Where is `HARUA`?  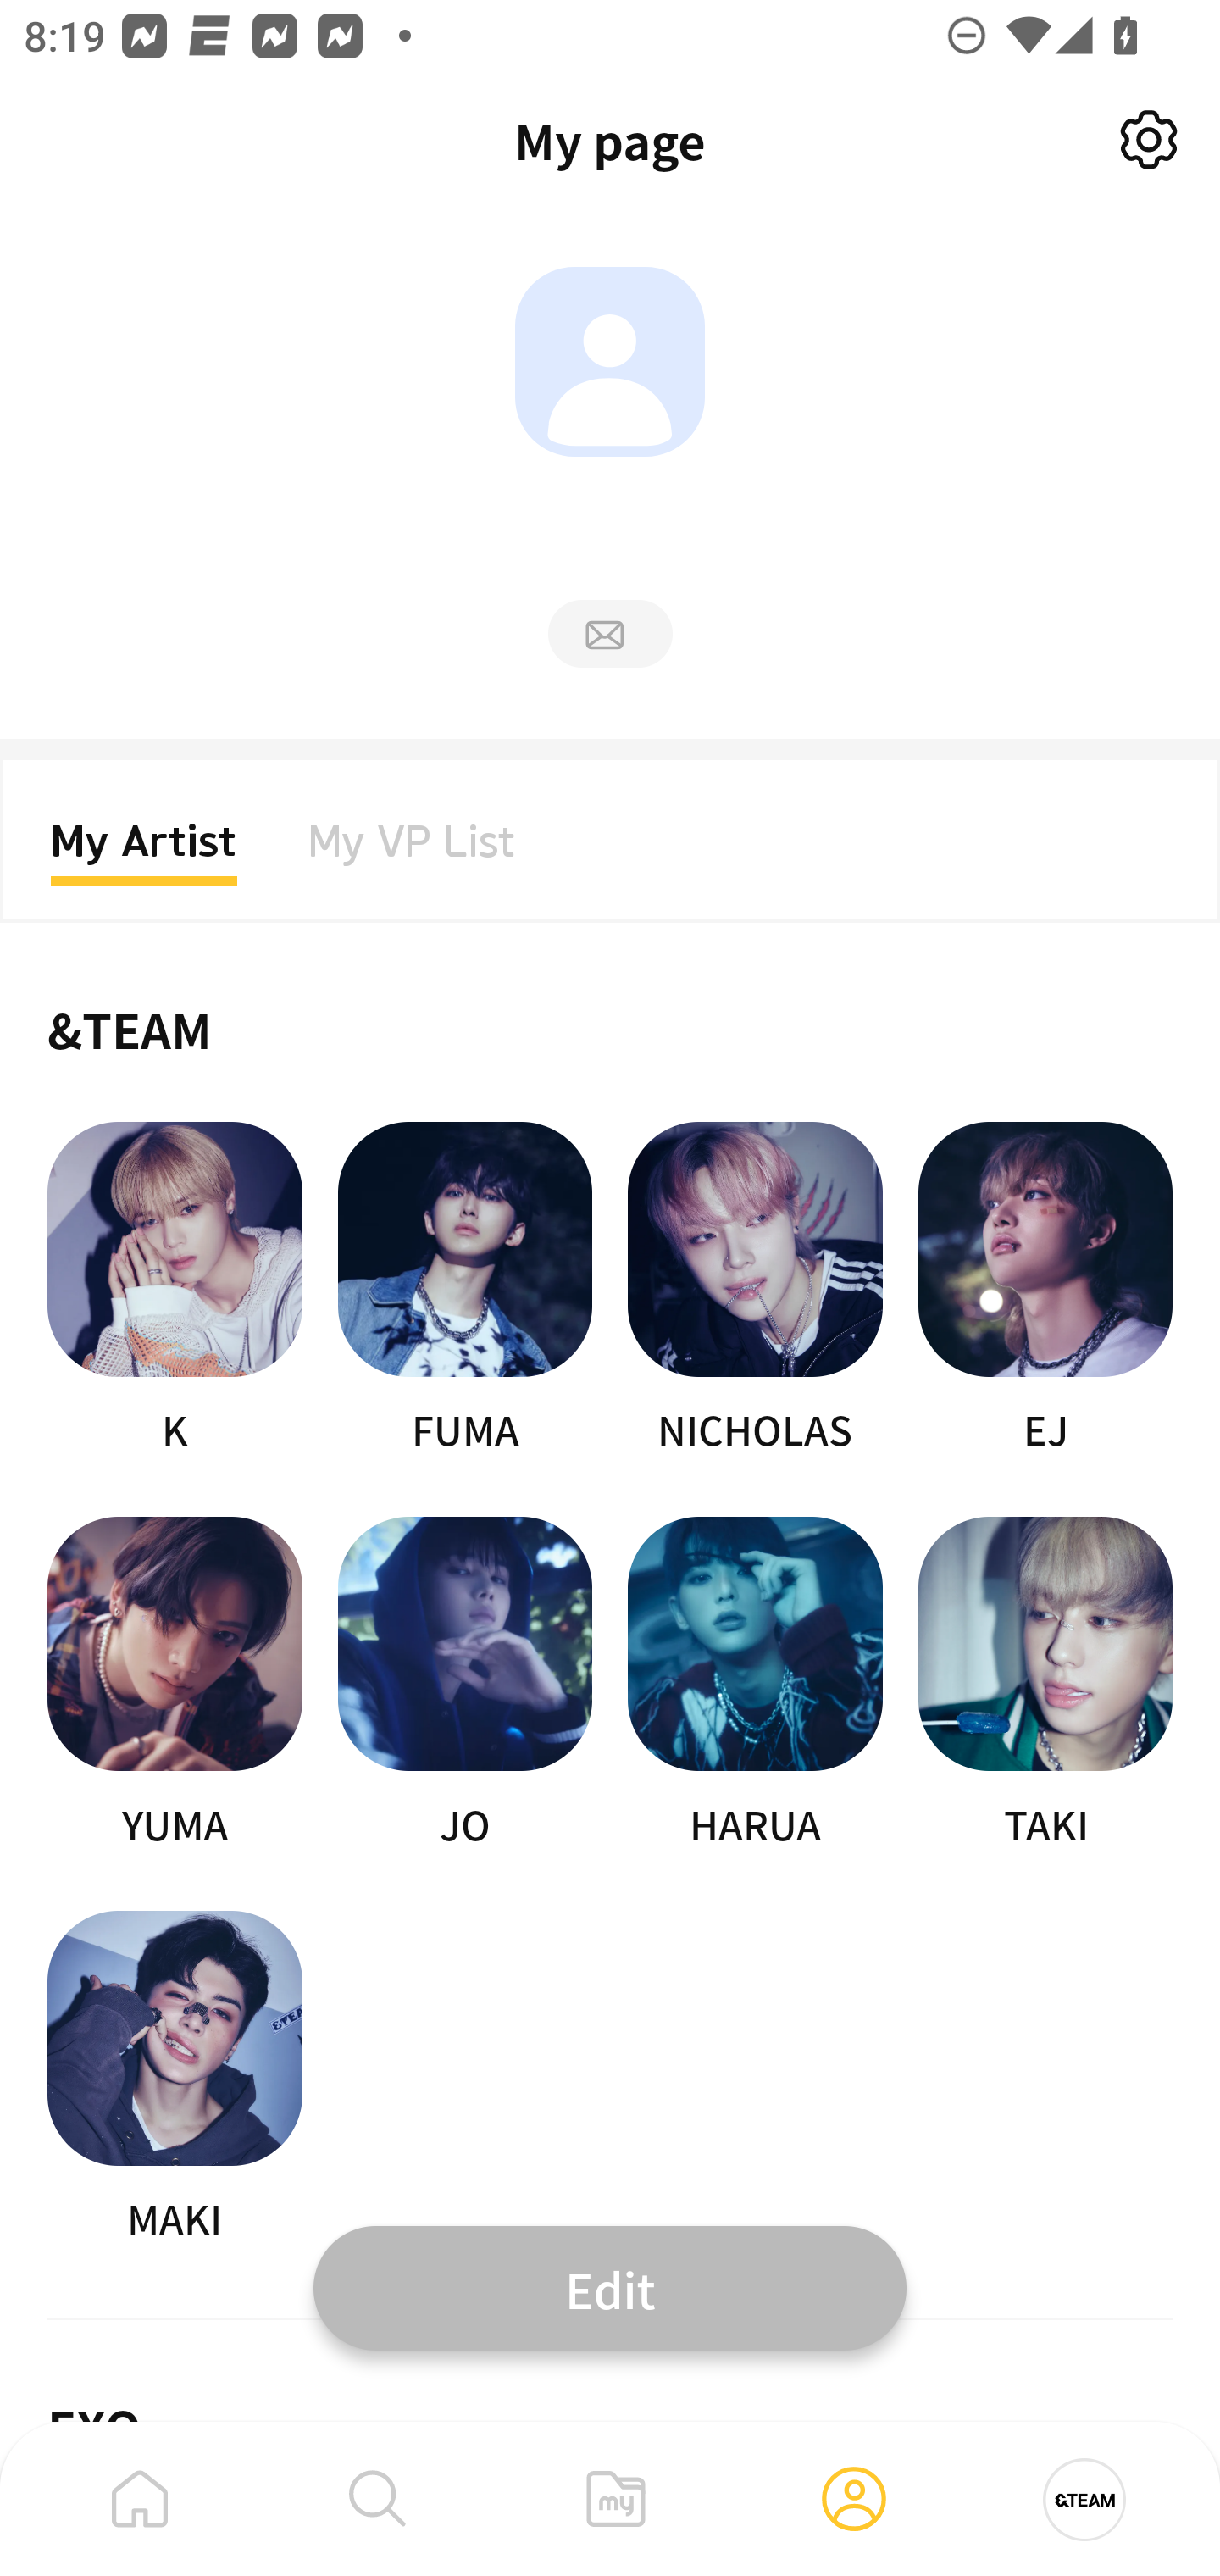 HARUA is located at coordinates (756, 1685).